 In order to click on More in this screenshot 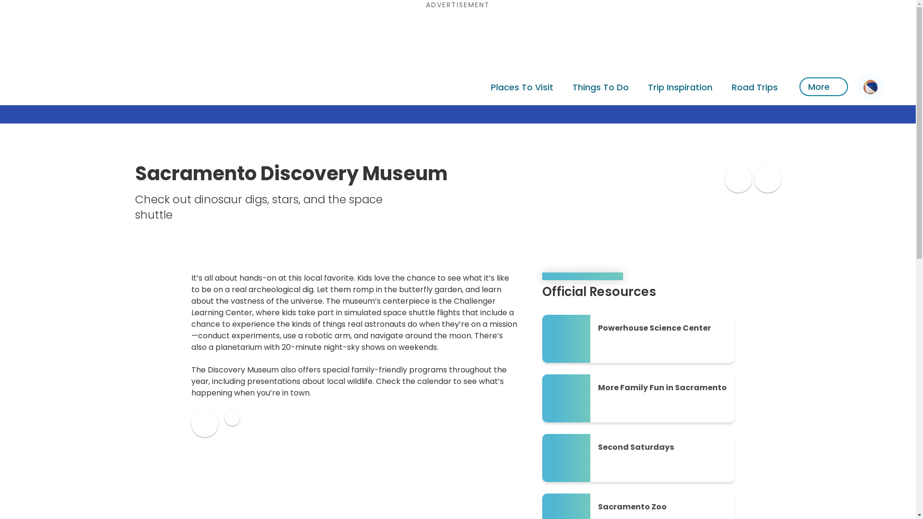, I will do `click(823, 86)`.